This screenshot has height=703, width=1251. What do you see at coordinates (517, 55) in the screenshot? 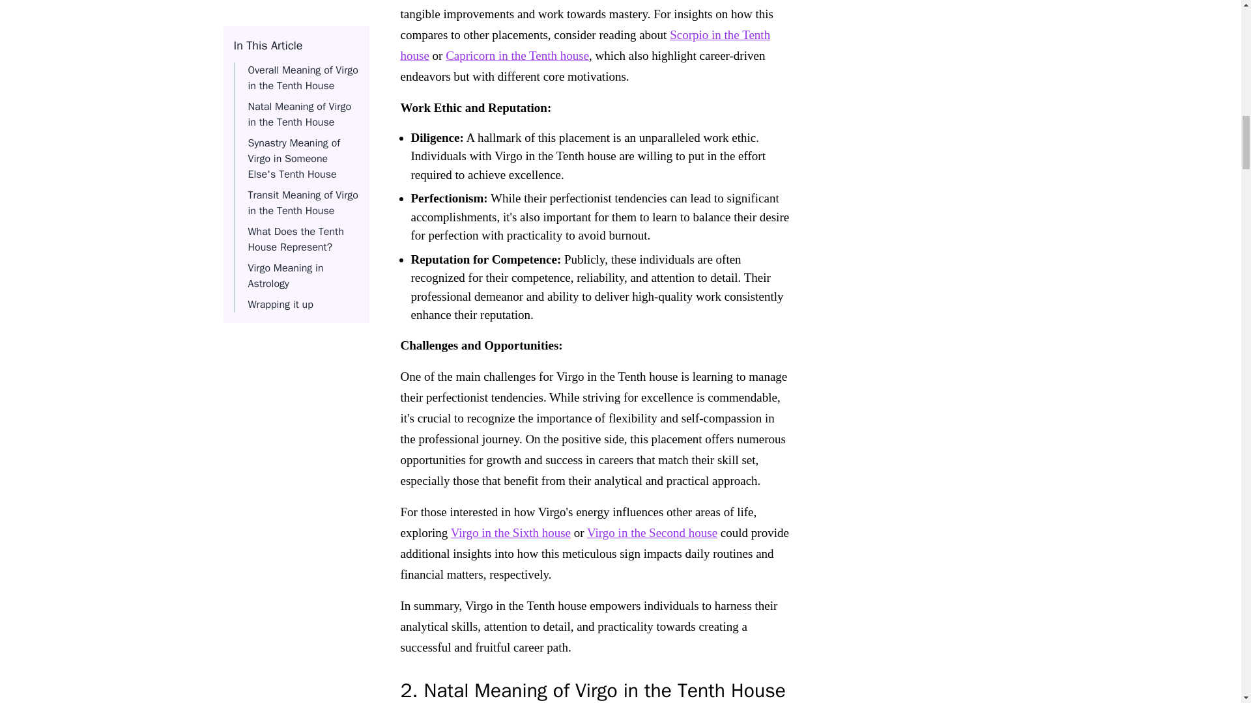
I see `Capricorn in the Tenth house` at bounding box center [517, 55].